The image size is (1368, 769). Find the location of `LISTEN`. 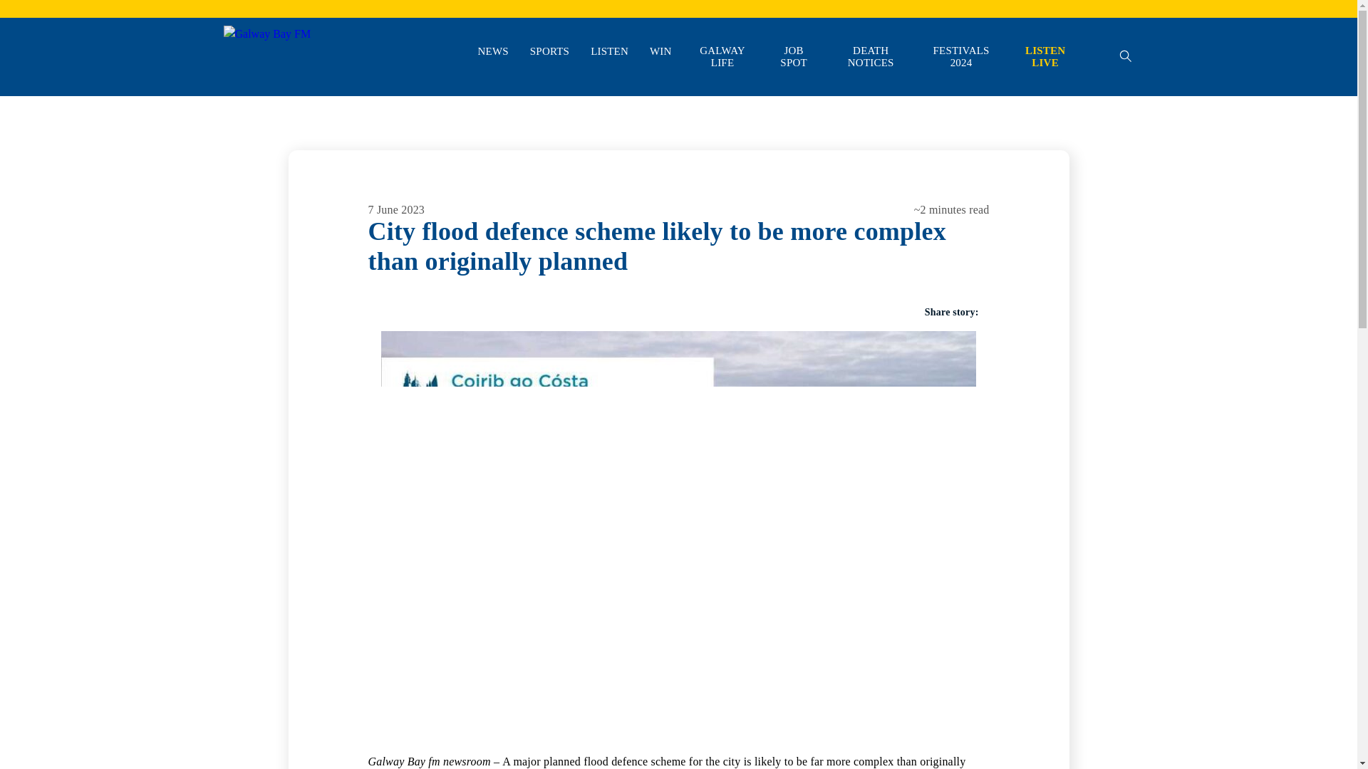

LISTEN is located at coordinates (609, 51).